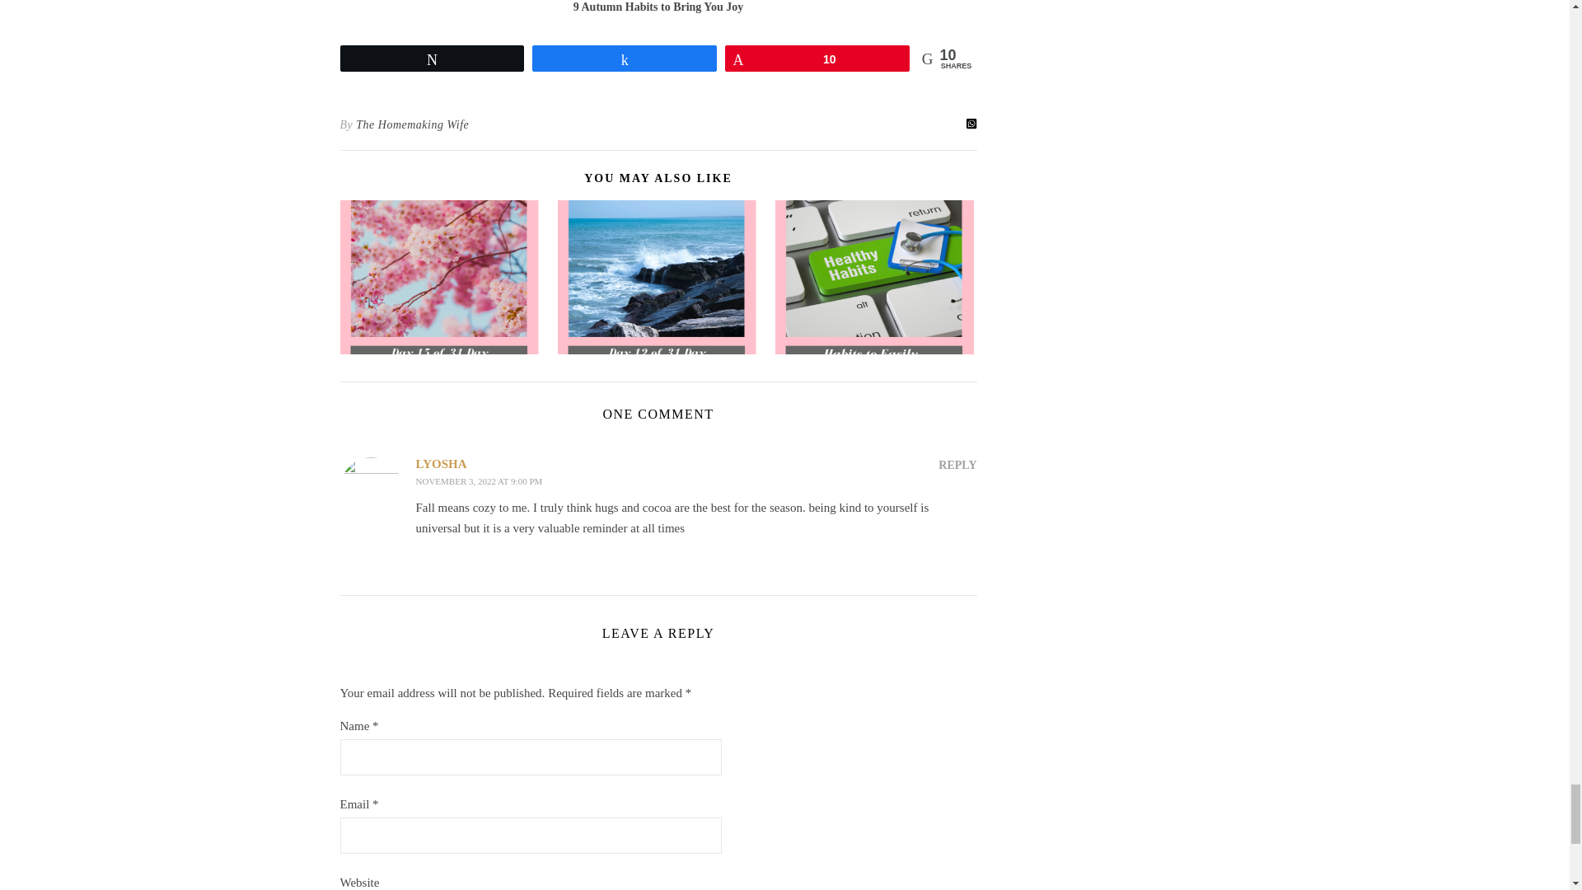 This screenshot has height=890, width=1582. Describe the element at coordinates (412, 125) in the screenshot. I see `Posts by The Homemaking Wife` at that location.